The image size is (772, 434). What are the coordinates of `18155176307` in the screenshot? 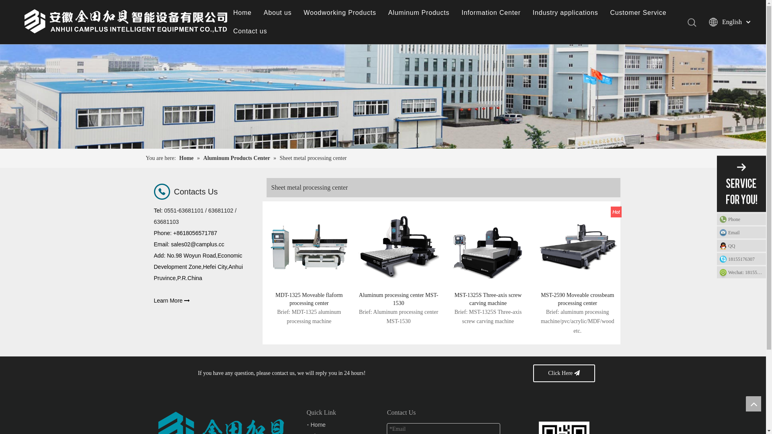 It's located at (741, 259).